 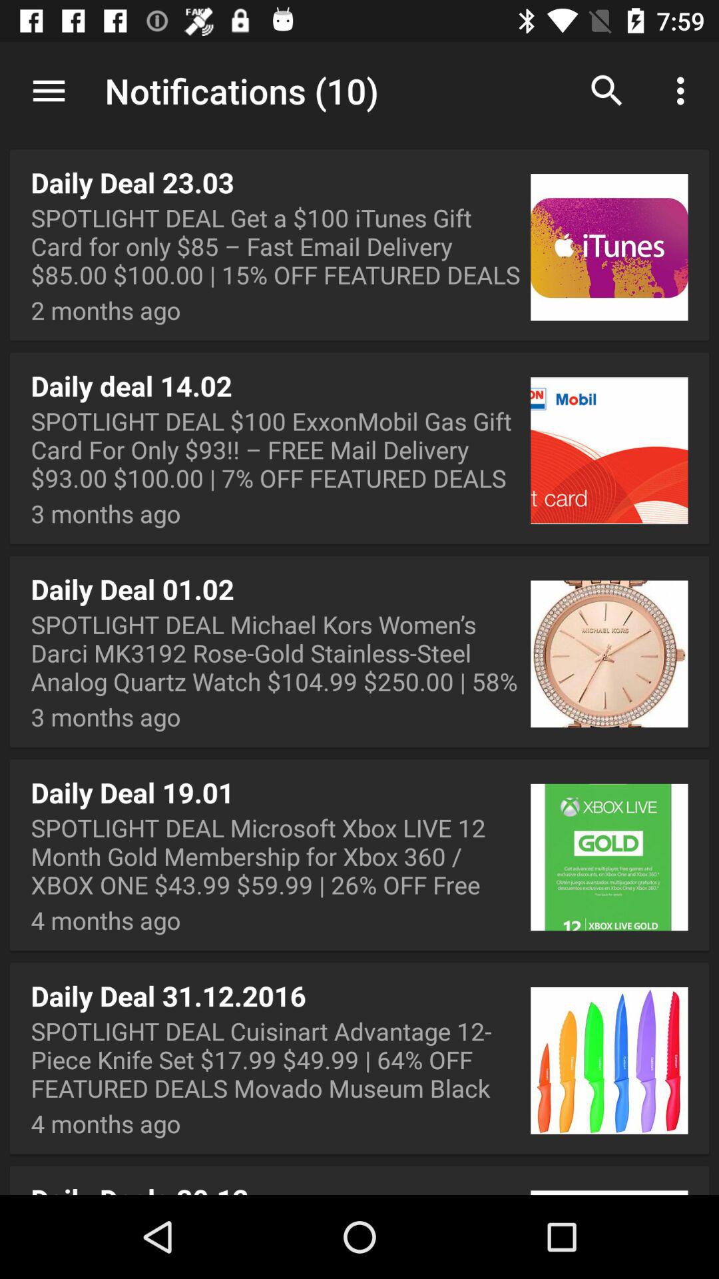 I want to click on click the icon above the daily deal 23 app, so click(x=359, y=92).